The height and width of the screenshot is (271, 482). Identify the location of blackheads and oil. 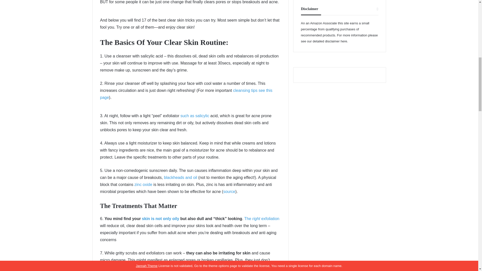
(180, 177).